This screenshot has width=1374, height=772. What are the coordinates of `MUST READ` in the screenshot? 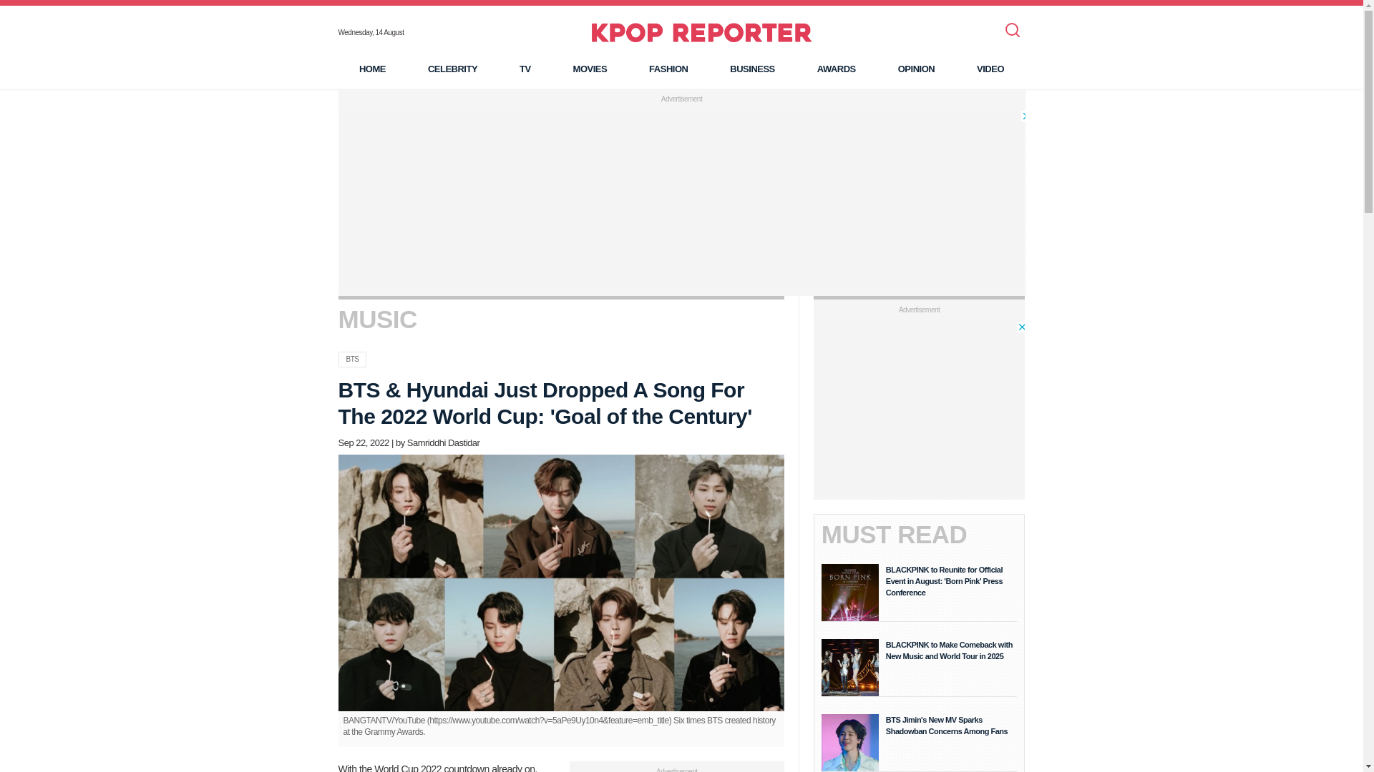 It's located at (895, 533).